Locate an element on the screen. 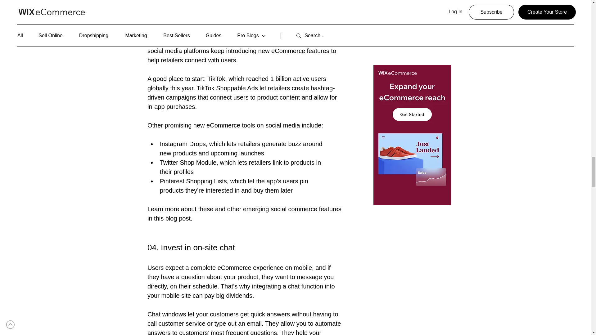 The height and width of the screenshot is (335, 596). social commerce is located at coordinates (265, 4).